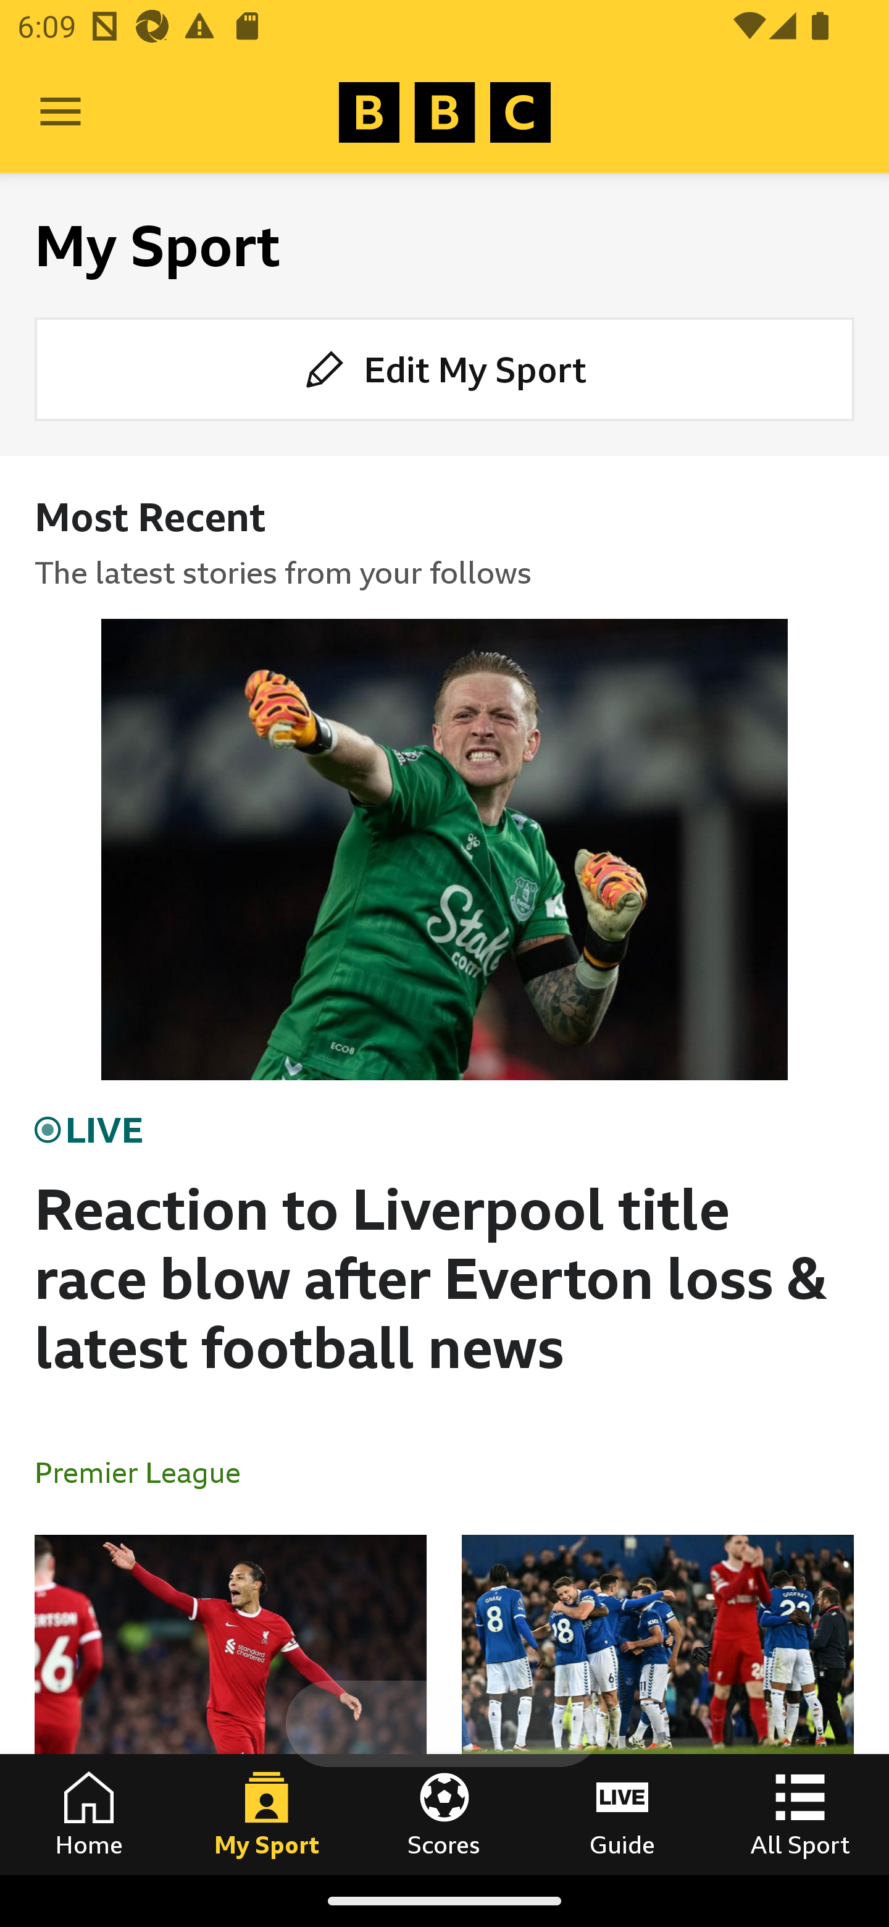  I want to click on Open Menu, so click(61, 112).